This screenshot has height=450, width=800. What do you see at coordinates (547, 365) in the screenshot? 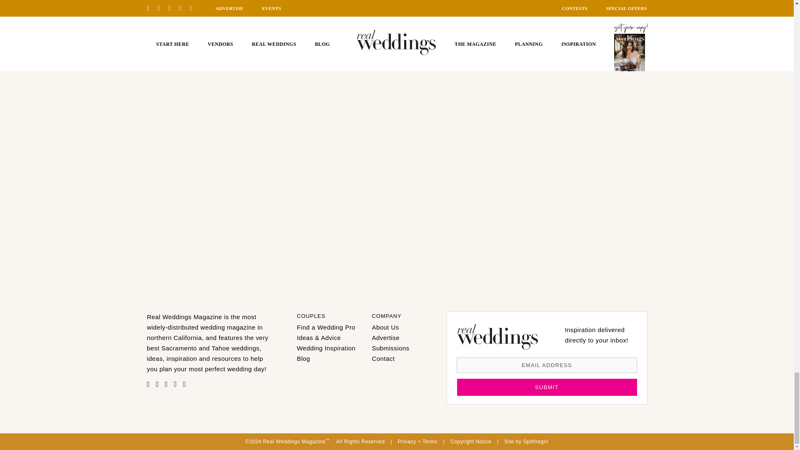
I see `EMAIL ADDRESS` at bounding box center [547, 365].